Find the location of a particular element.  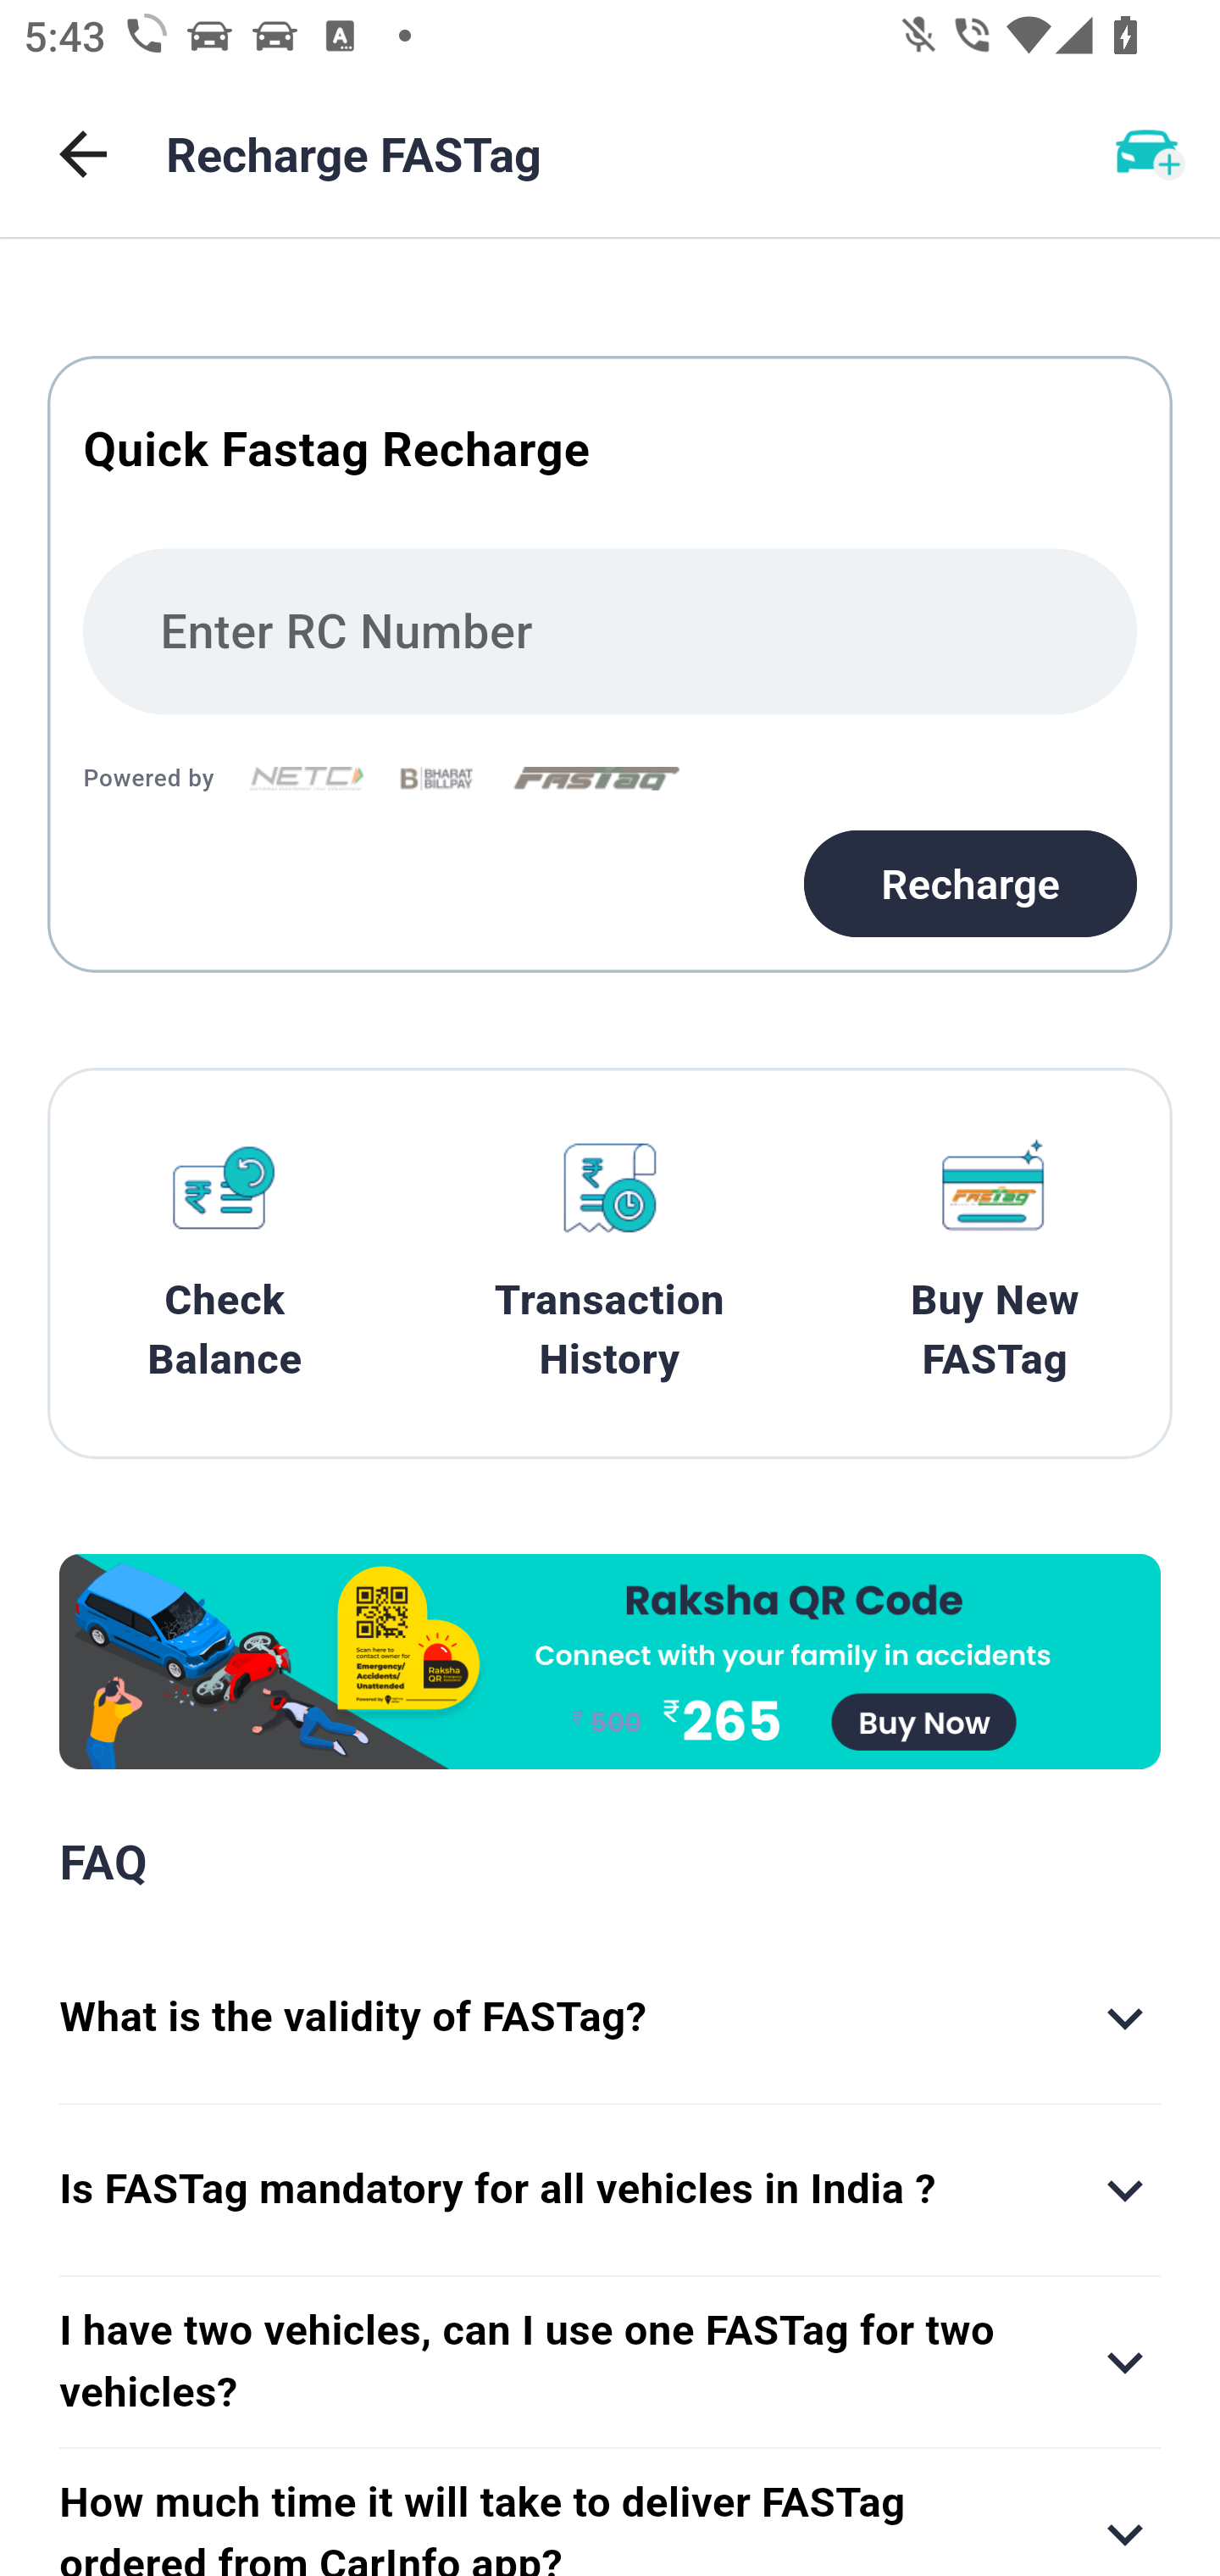

Is FASTag mandatory for all vehicles in India ? is located at coordinates (610, 2190).